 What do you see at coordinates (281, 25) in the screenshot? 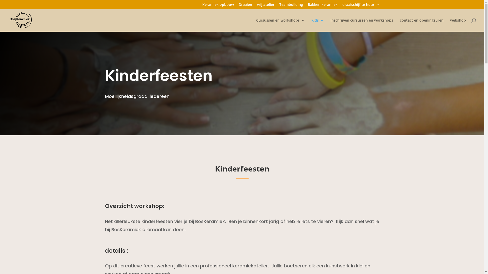
I see `Cursussen en workshops` at bounding box center [281, 25].